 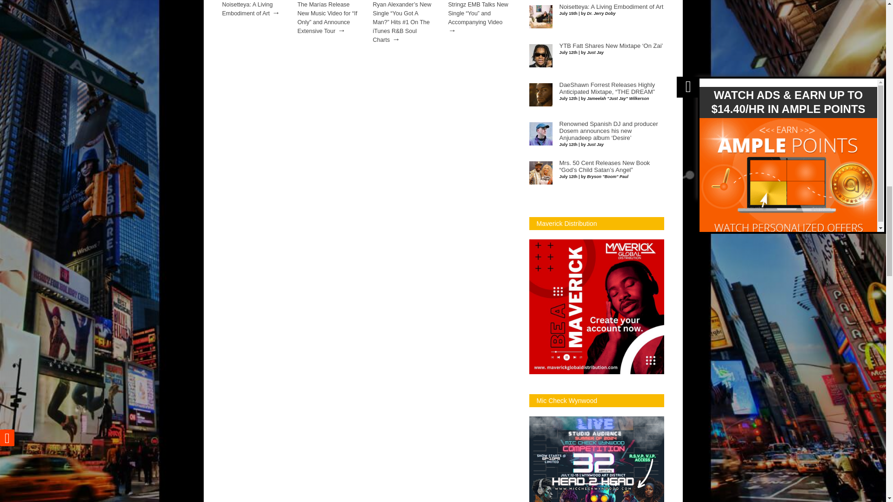 What do you see at coordinates (247, 9) in the screenshot?
I see `Noisetteya: A Living Embodiment of Art` at bounding box center [247, 9].